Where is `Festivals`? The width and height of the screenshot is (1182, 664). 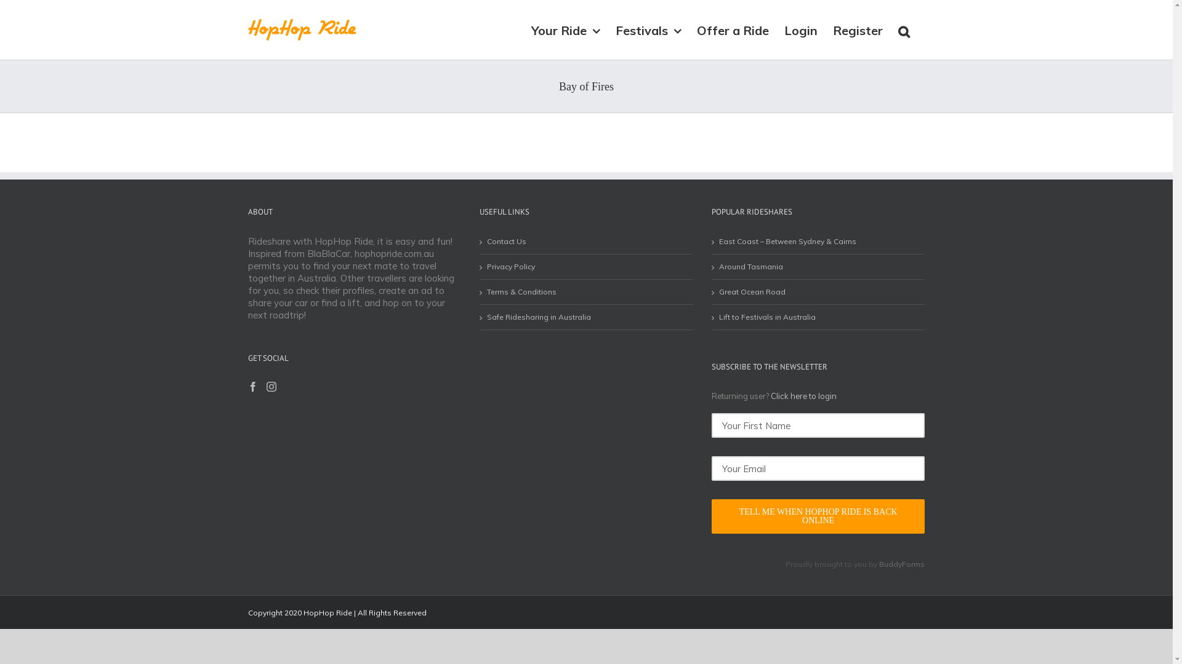
Festivals is located at coordinates (649, 30).